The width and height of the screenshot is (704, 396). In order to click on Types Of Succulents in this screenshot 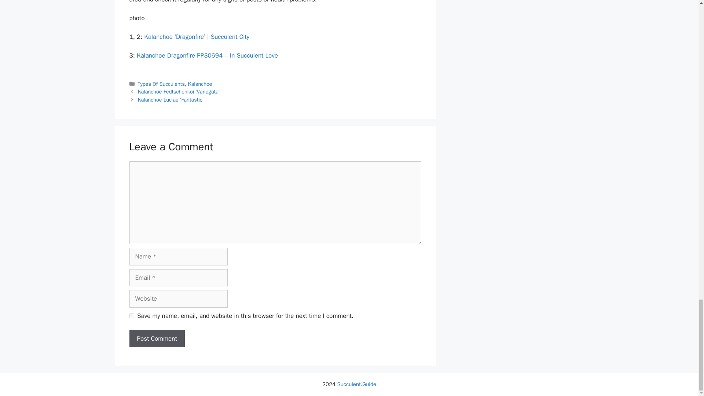, I will do `click(161, 84)`.